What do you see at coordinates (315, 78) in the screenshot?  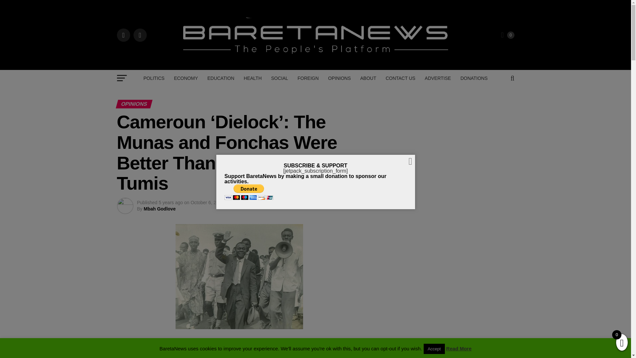 I see `Advertisement` at bounding box center [315, 78].